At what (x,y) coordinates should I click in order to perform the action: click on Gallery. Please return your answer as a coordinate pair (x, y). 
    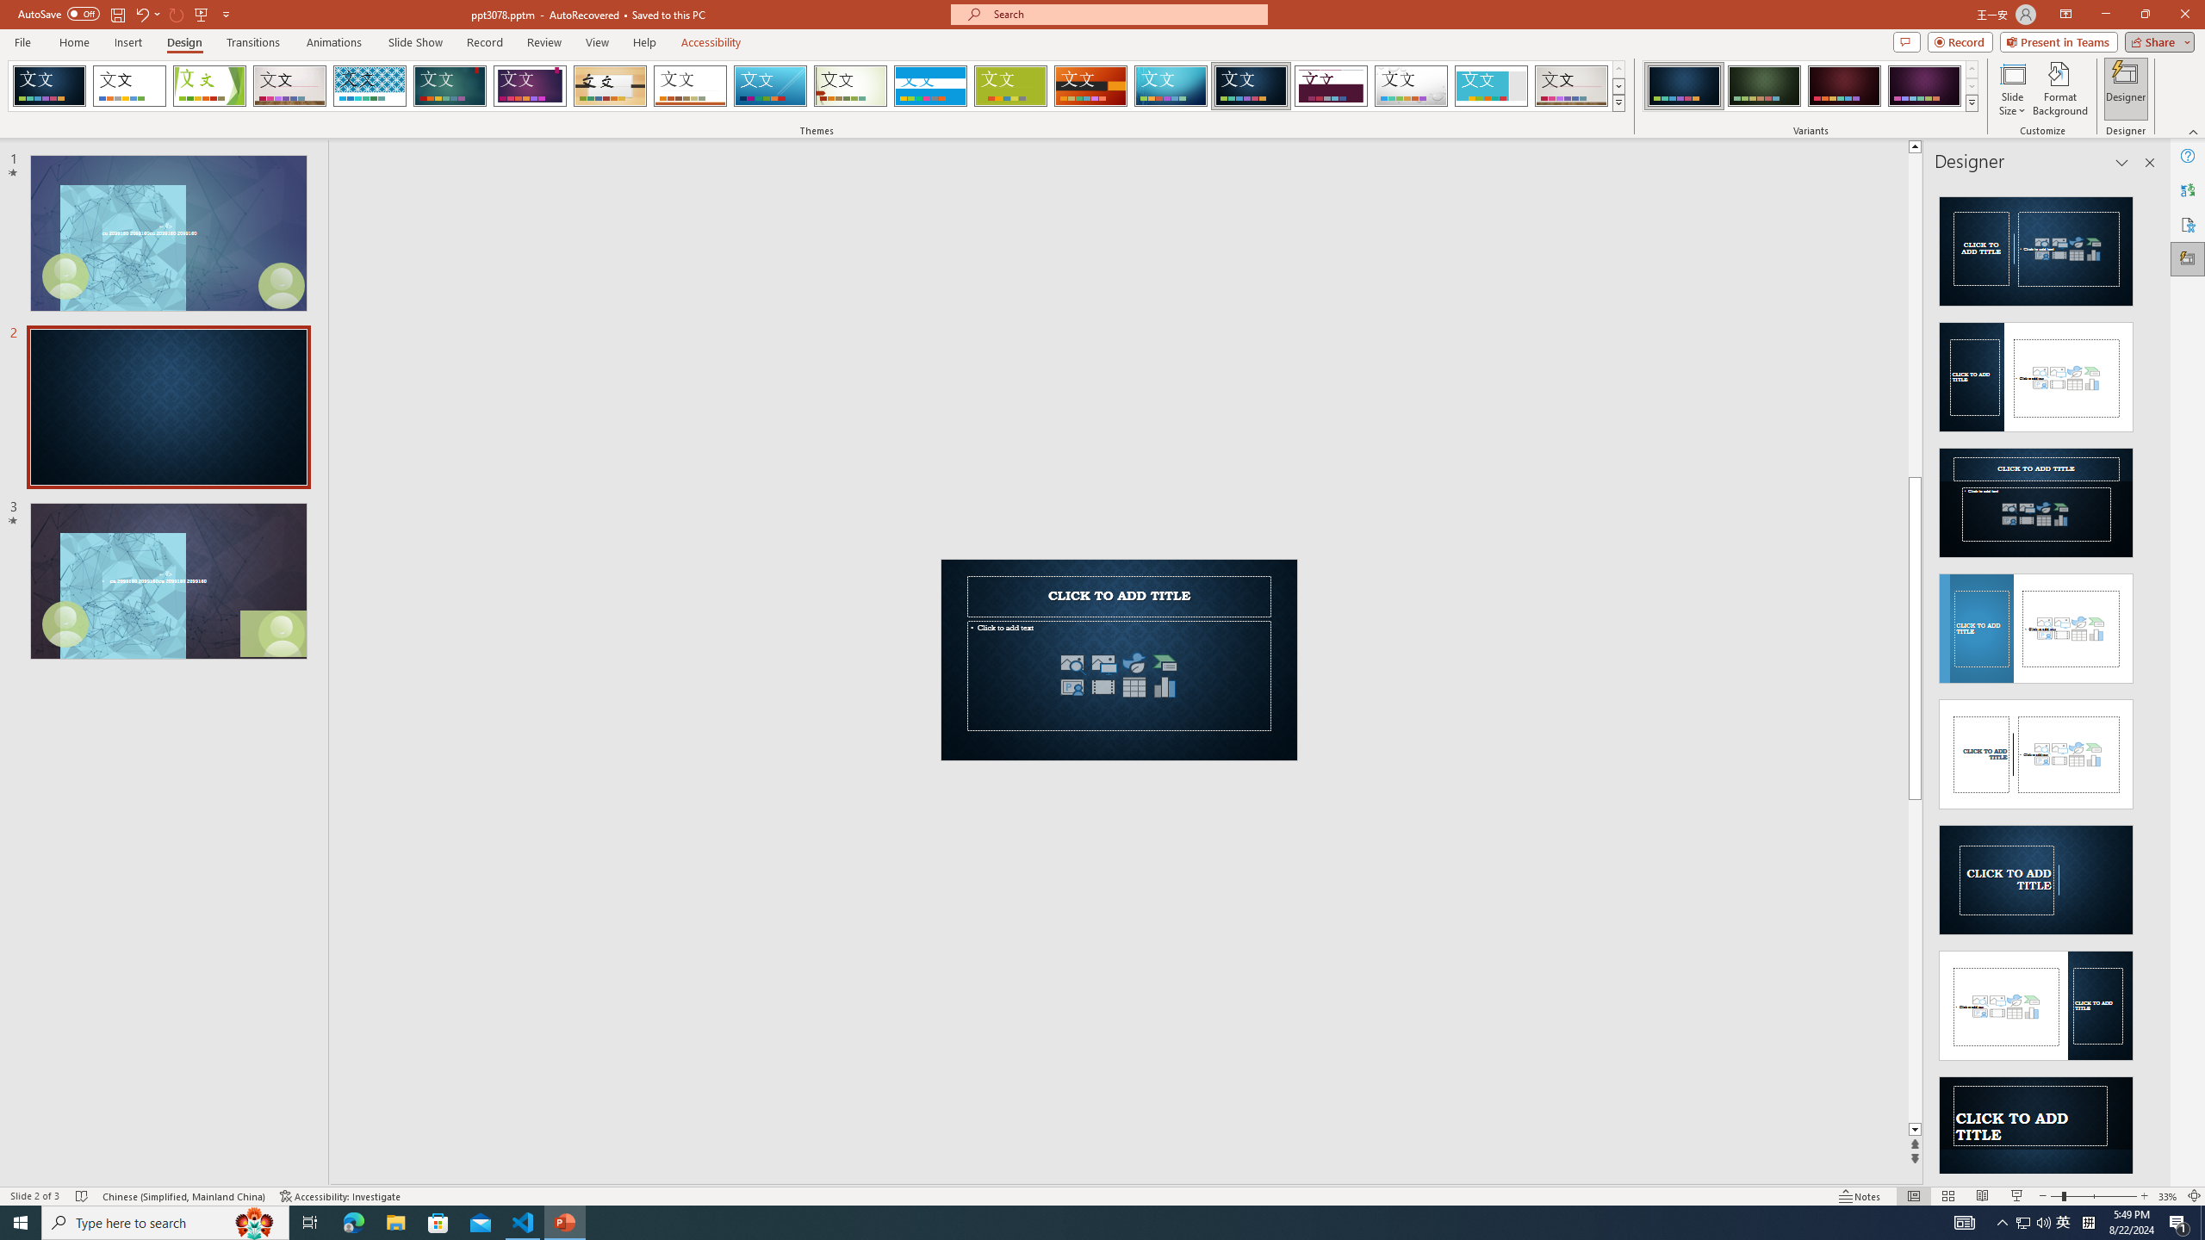
    Looking at the image, I should click on (1572, 86).